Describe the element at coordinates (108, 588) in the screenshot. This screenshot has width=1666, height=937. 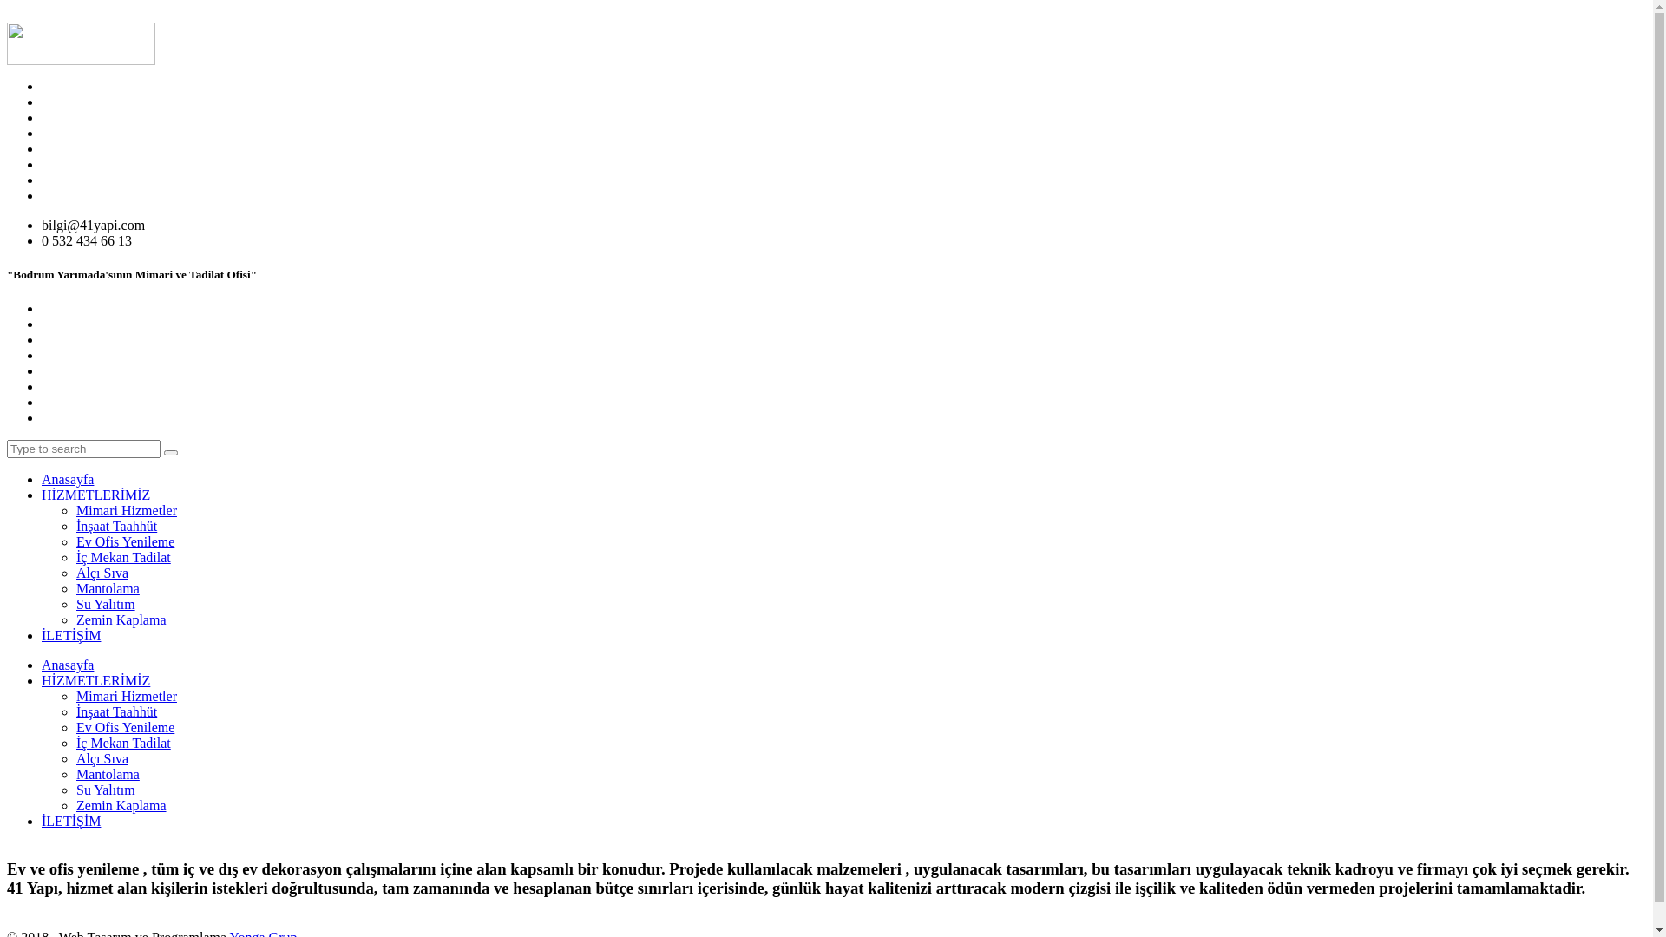
I see `Mantolama` at that location.